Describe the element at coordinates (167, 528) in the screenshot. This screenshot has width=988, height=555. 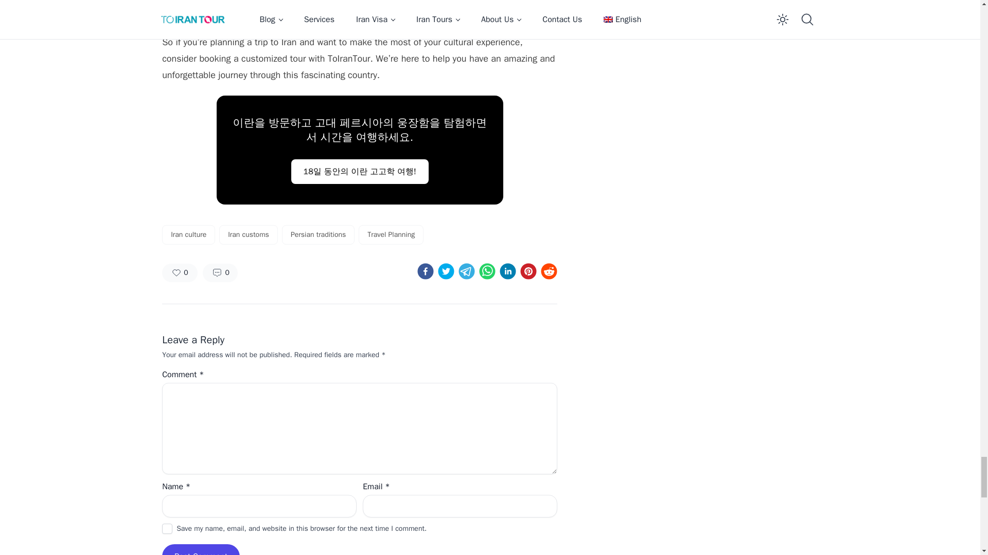
I see `yes` at that location.